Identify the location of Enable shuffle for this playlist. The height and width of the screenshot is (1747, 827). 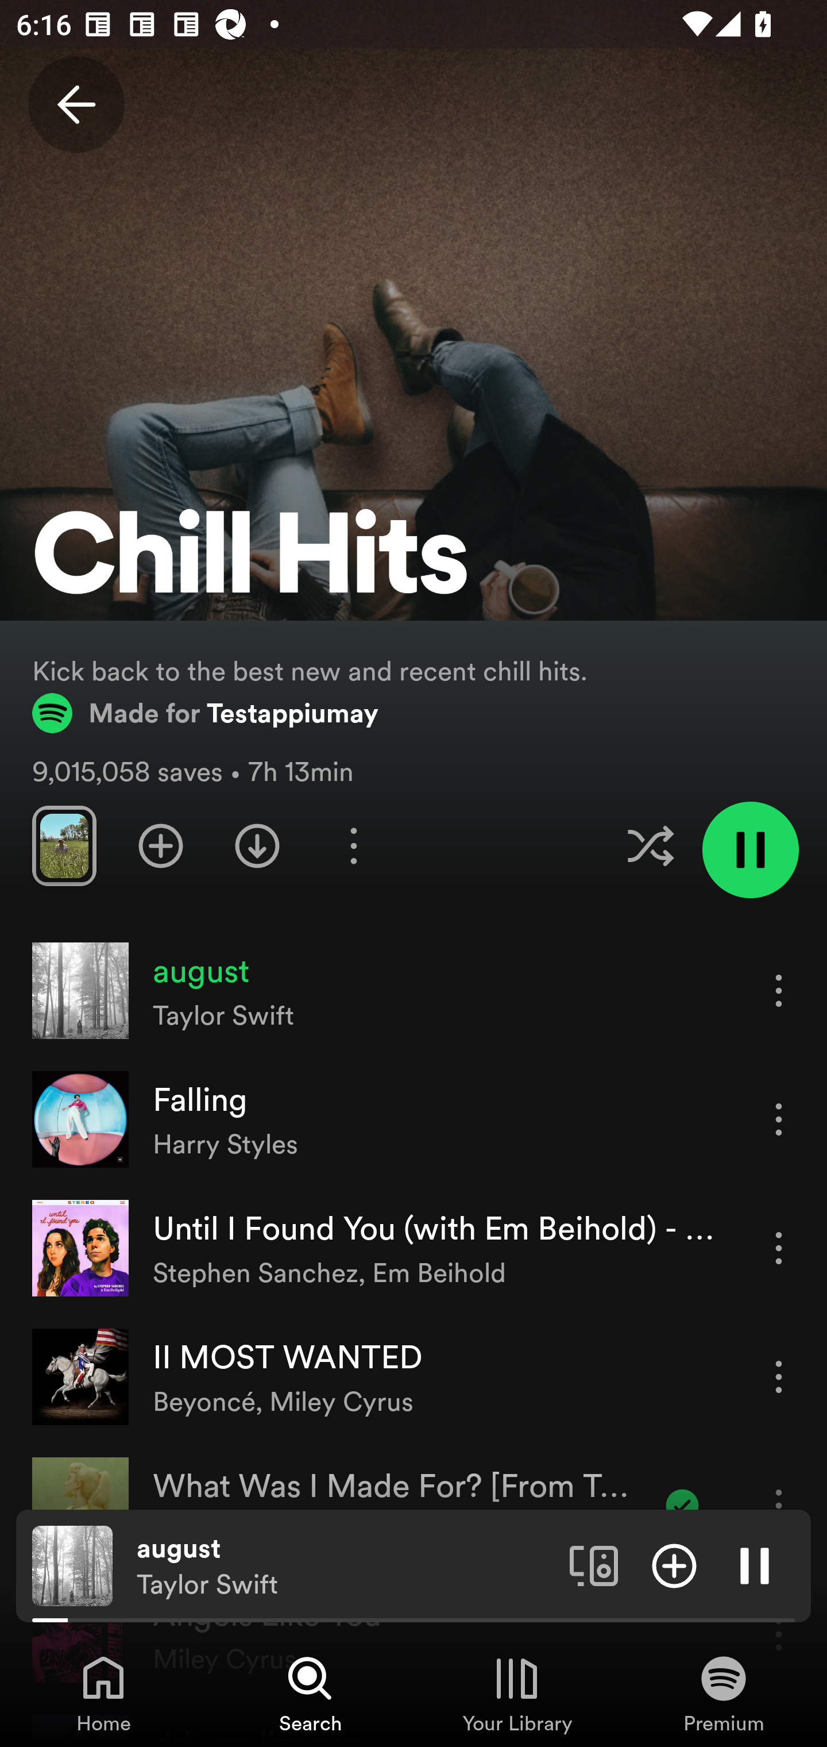
(650, 846).